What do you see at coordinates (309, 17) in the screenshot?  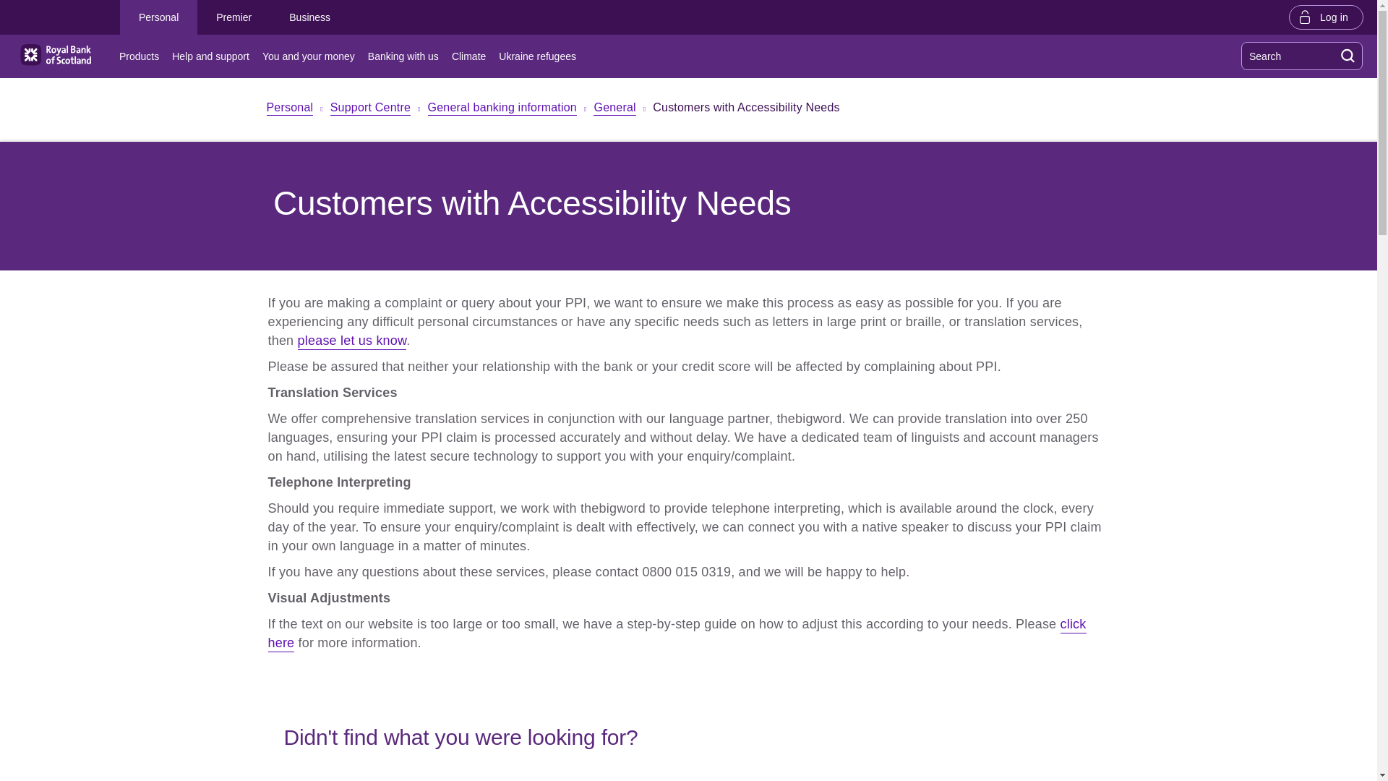 I see `Business` at bounding box center [309, 17].